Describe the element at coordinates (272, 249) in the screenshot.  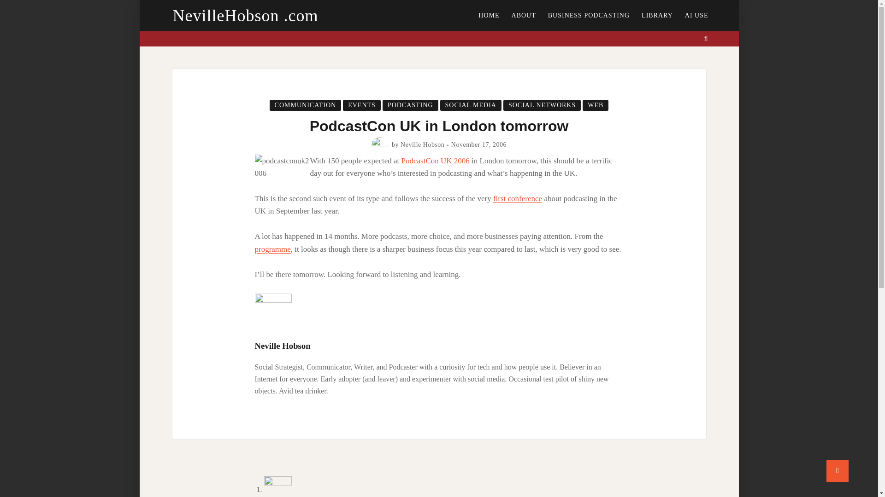
I see `programme` at that location.